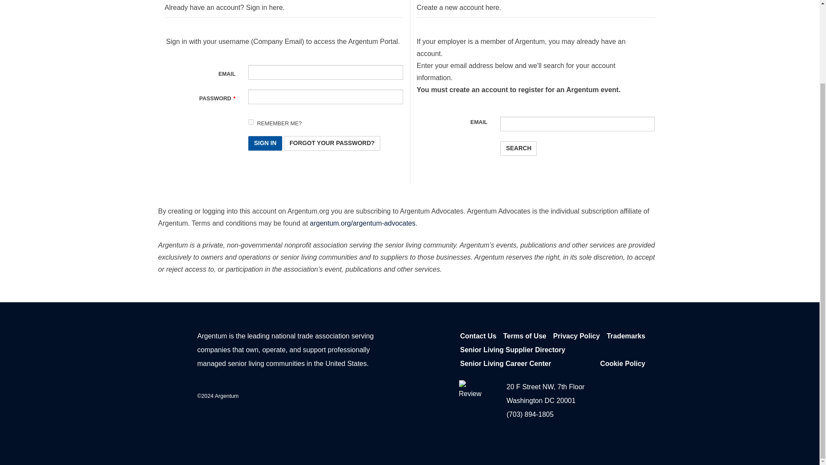 The height and width of the screenshot is (465, 826). What do you see at coordinates (332, 143) in the screenshot?
I see `FORGOT YOUR PASSWORD?` at bounding box center [332, 143].